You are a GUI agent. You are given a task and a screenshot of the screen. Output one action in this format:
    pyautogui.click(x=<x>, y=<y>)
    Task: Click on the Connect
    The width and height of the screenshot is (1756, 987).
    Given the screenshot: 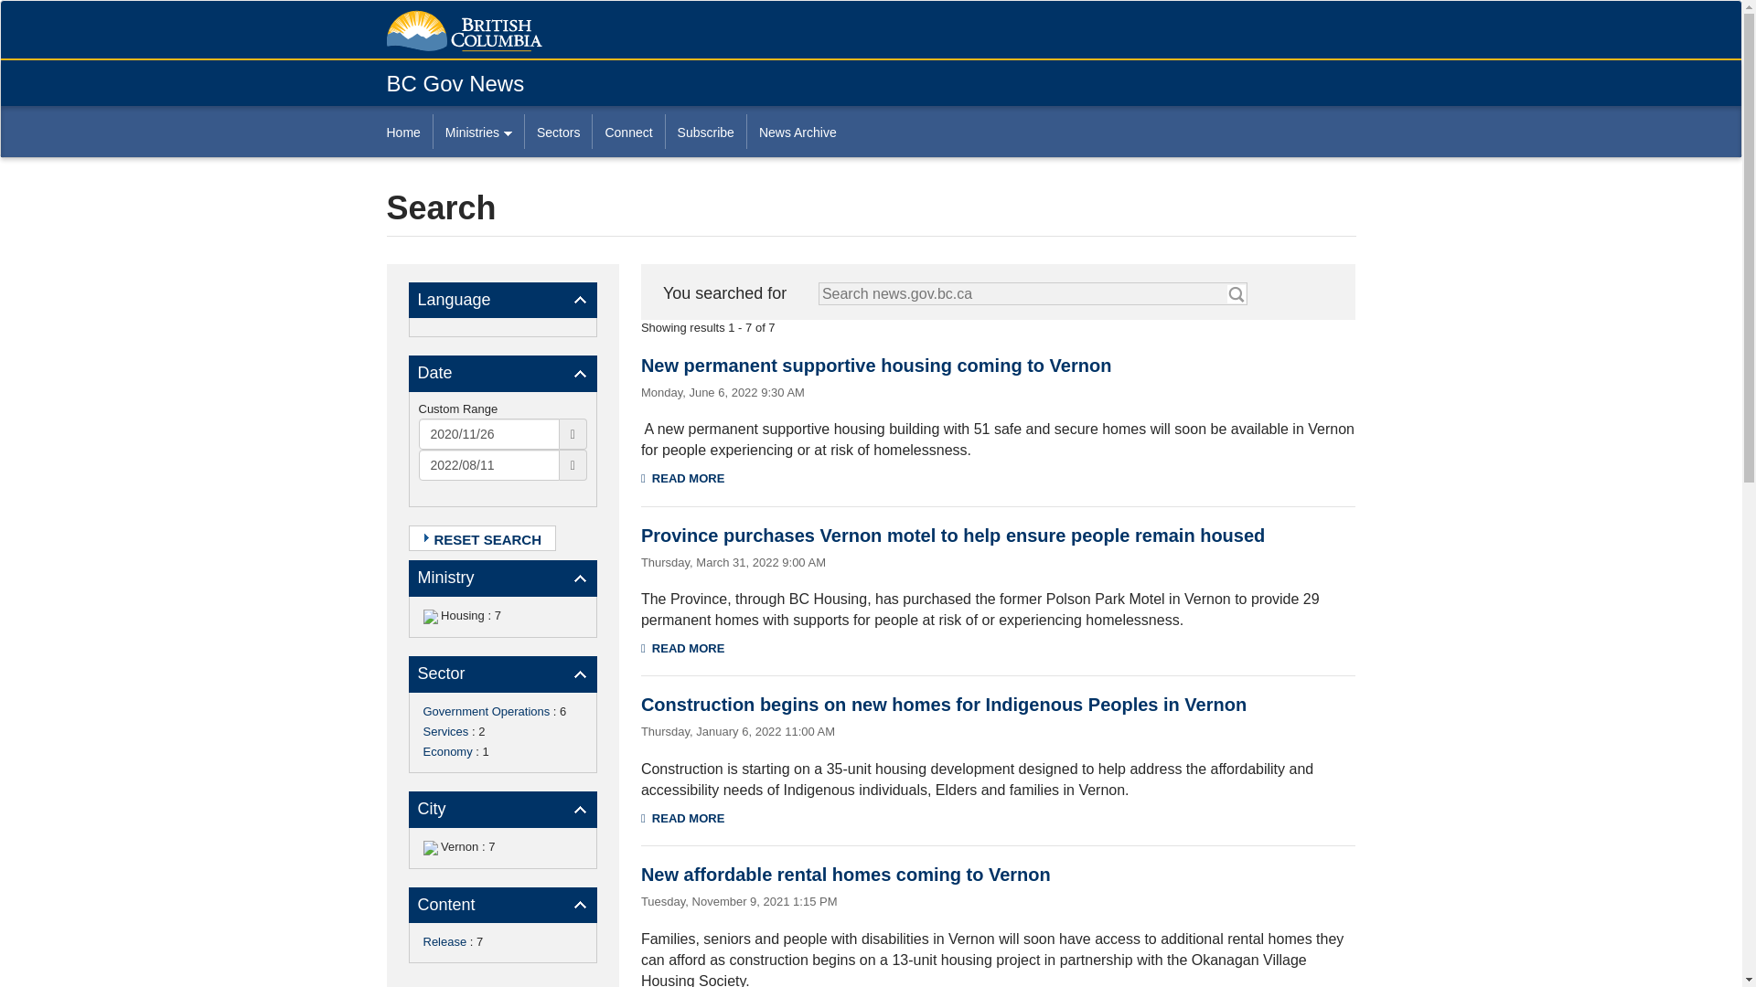 What is the action you would take?
    pyautogui.click(x=627, y=132)
    